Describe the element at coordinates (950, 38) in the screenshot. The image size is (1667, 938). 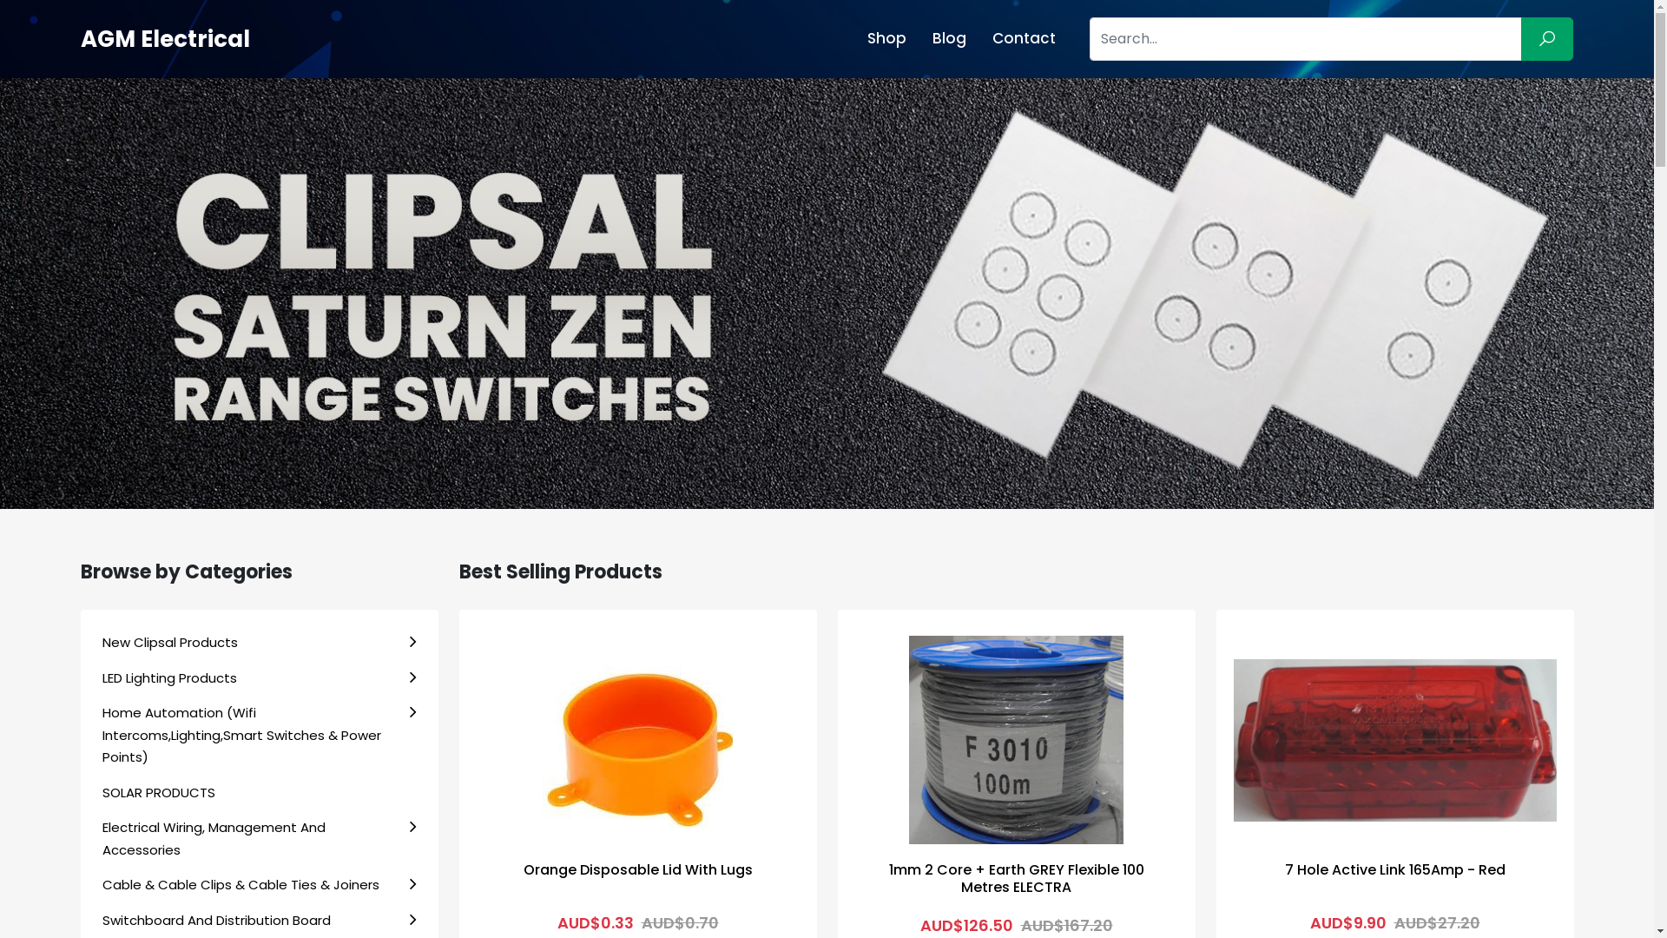
I see `Blog` at that location.